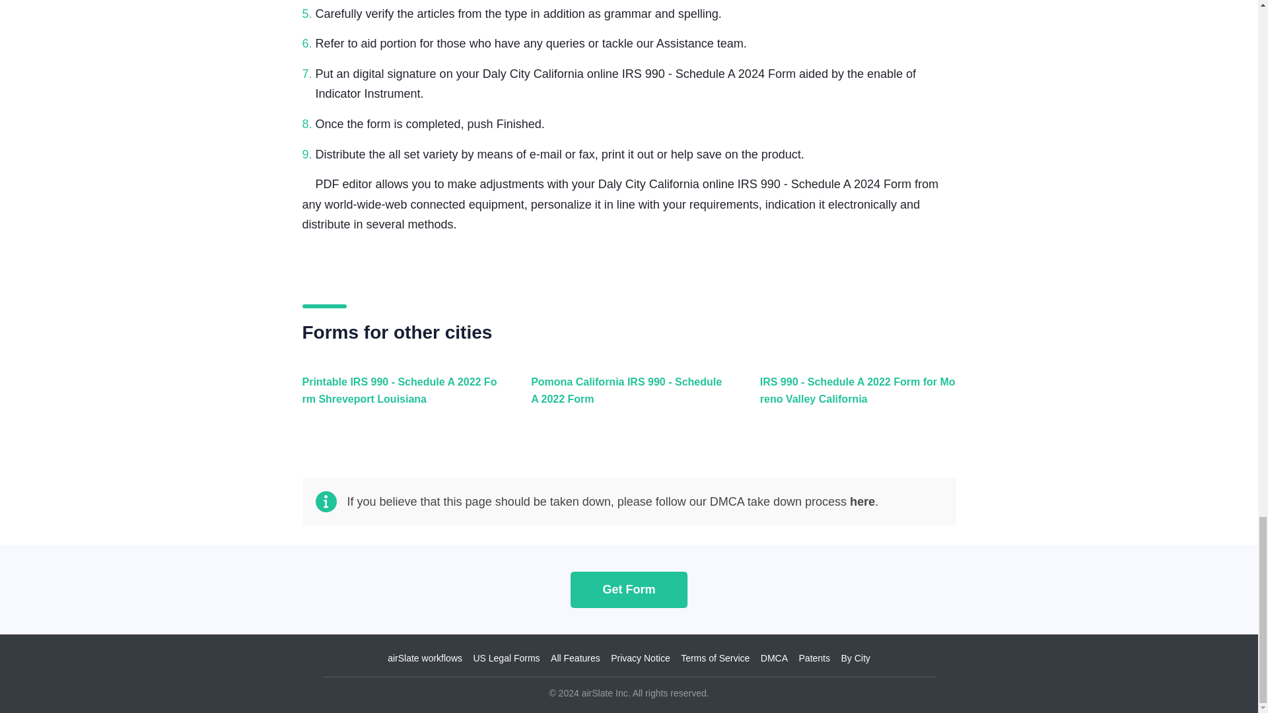 The height and width of the screenshot is (713, 1268). I want to click on here, so click(862, 502).